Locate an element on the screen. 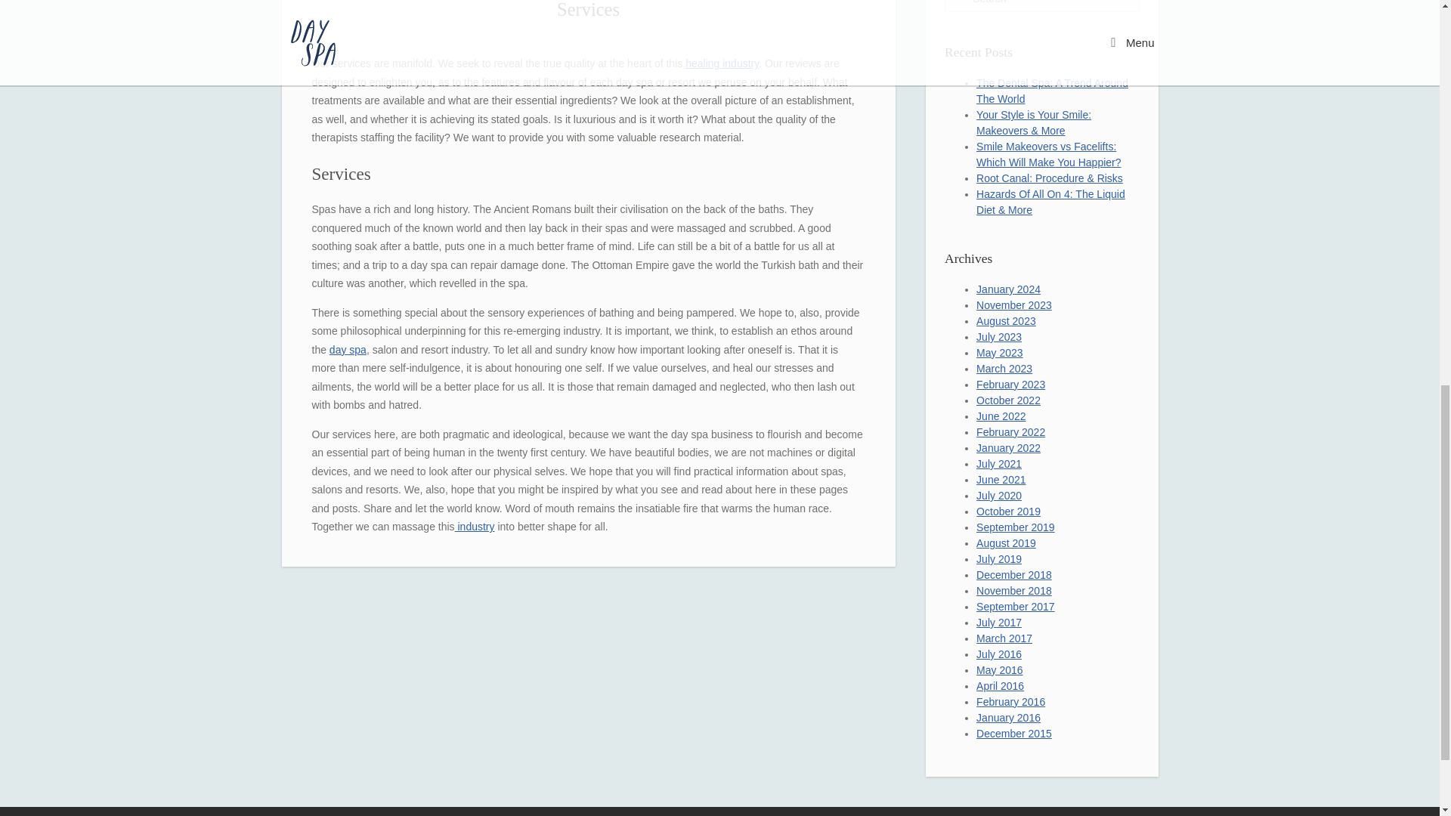  January 2024 is located at coordinates (1008, 289).